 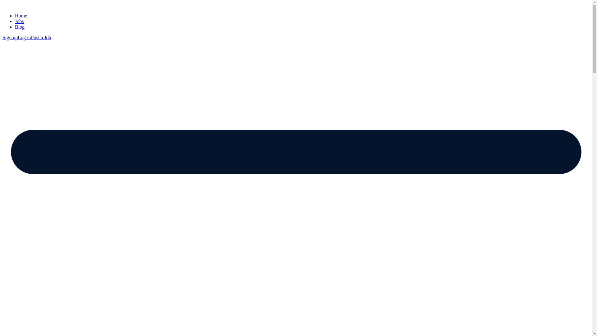 What do you see at coordinates (10, 37) in the screenshot?
I see `Sign up` at bounding box center [10, 37].